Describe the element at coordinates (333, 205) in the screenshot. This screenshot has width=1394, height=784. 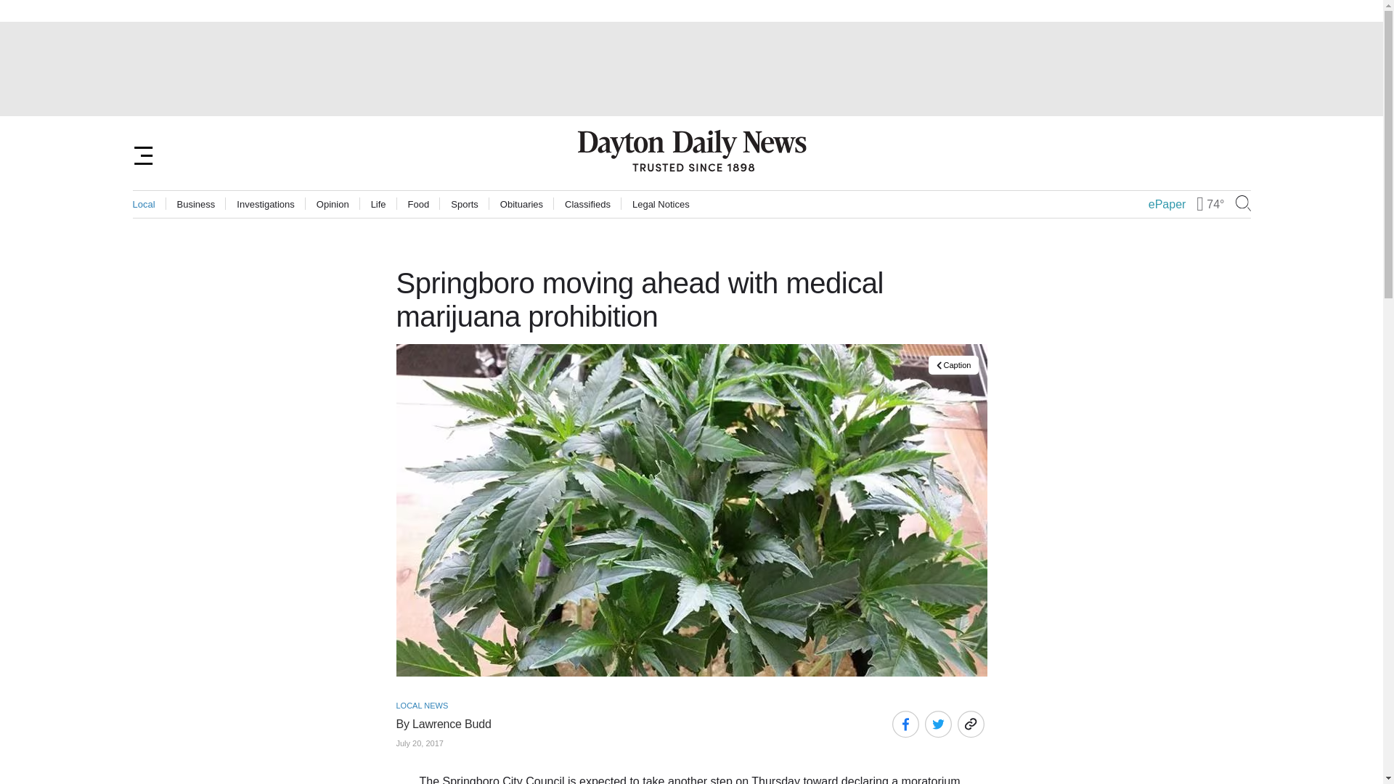
I see `Opinion` at that location.